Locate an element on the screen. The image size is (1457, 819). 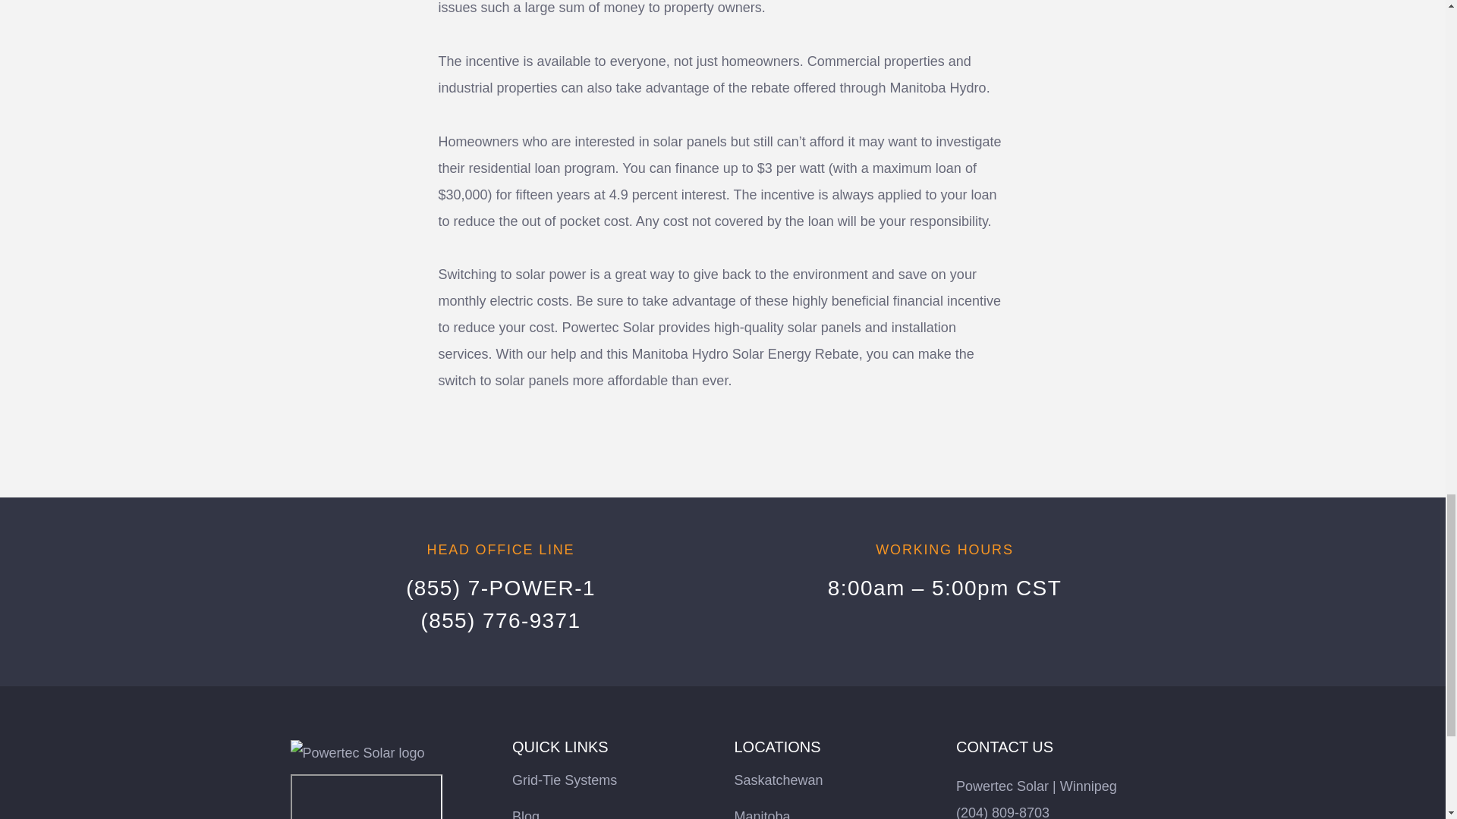
Saskatchewan is located at coordinates (779, 780).